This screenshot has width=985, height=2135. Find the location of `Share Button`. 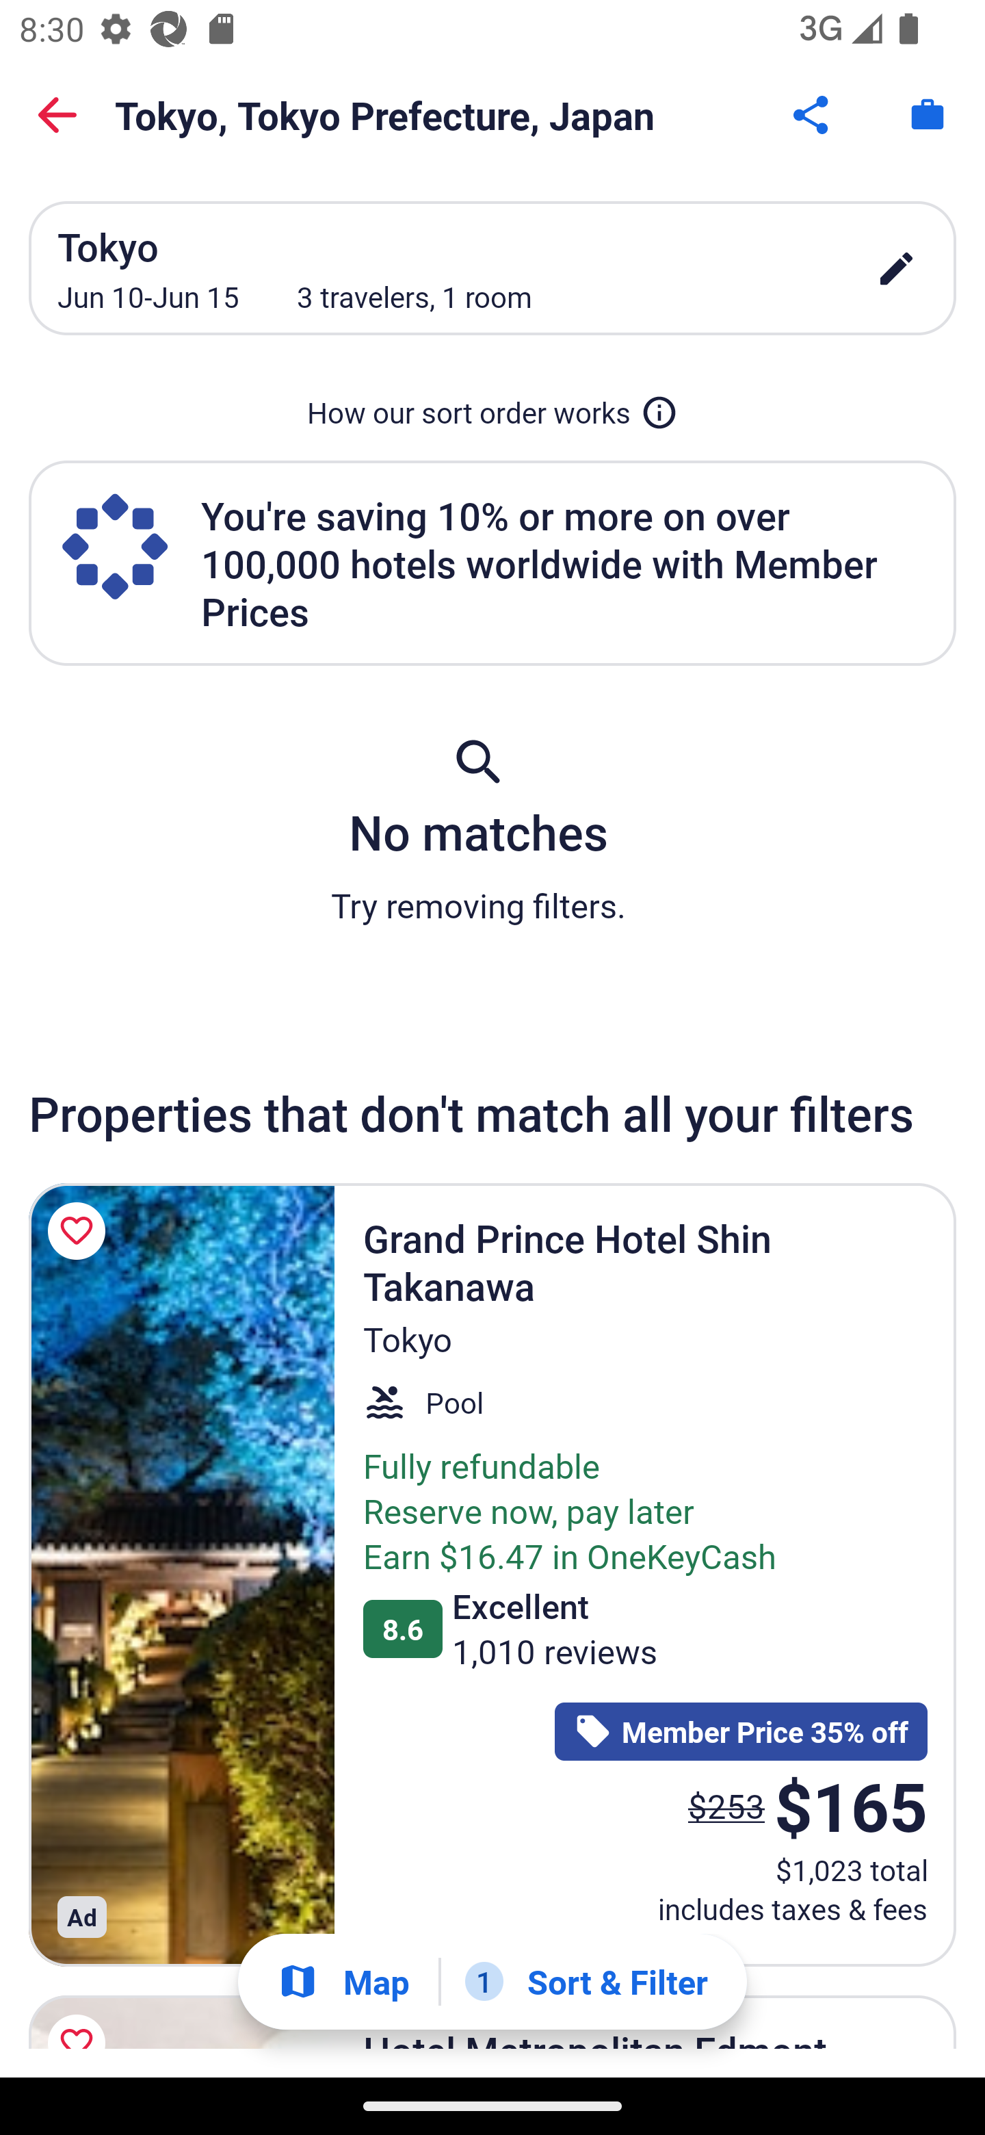

Share Button is located at coordinates (813, 115).